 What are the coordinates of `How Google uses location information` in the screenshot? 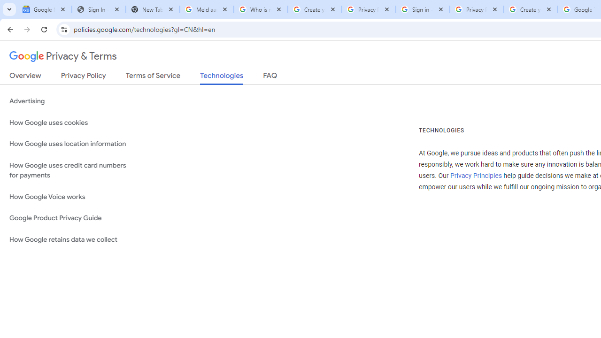 It's located at (71, 144).